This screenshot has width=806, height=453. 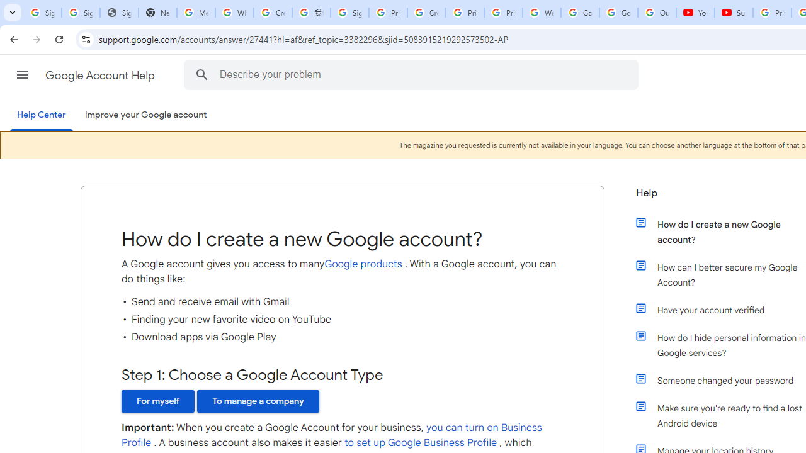 I want to click on Sign In - USA TODAY, so click(x=119, y=13).